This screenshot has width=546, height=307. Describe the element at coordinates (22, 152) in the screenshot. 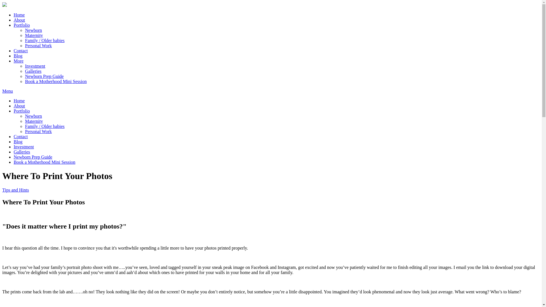

I see `Galleries` at that location.